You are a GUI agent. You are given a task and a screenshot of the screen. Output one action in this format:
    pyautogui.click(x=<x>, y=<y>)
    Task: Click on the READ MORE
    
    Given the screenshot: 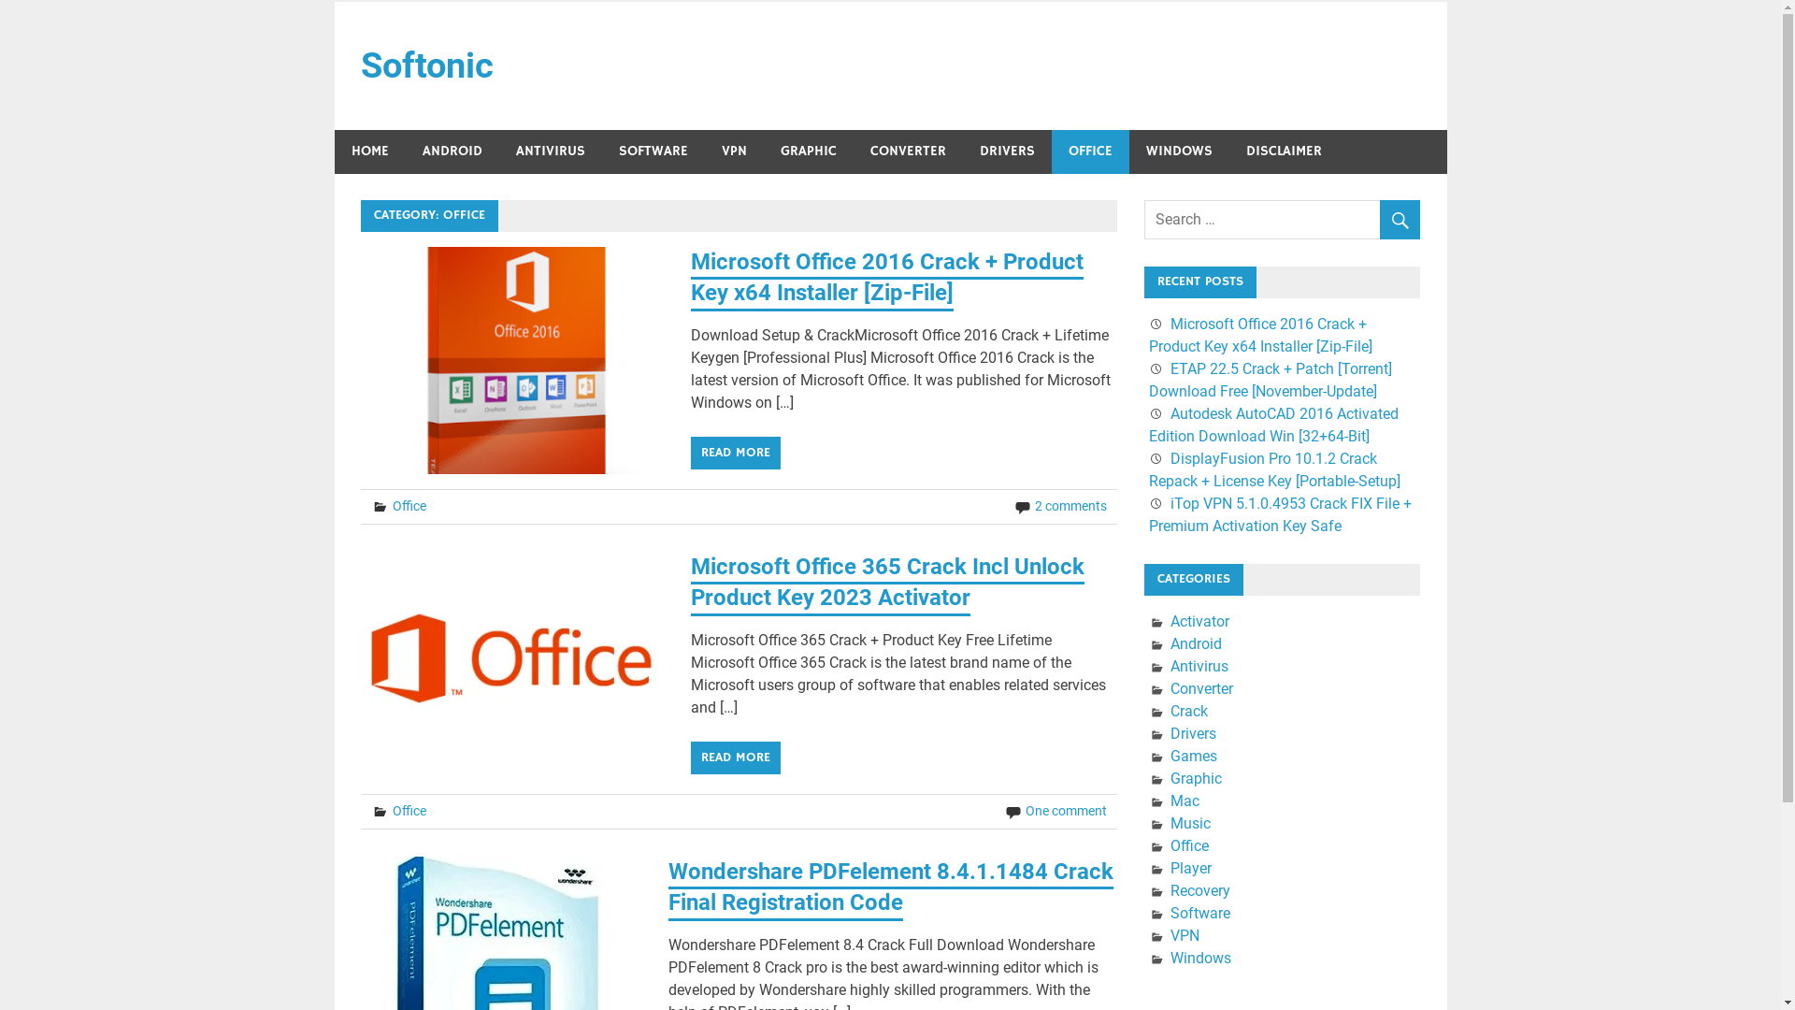 What is the action you would take?
    pyautogui.click(x=736, y=453)
    